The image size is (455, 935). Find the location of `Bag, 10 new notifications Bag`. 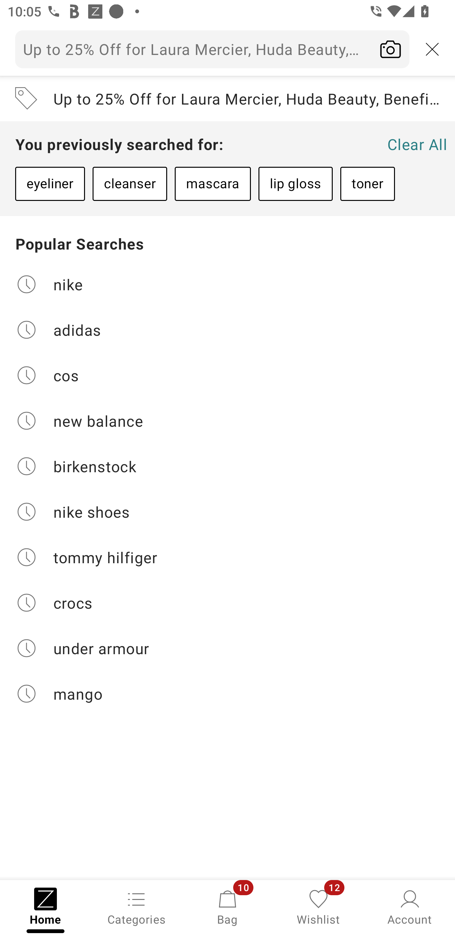

Bag, 10 new notifications Bag is located at coordinates (227, 907).